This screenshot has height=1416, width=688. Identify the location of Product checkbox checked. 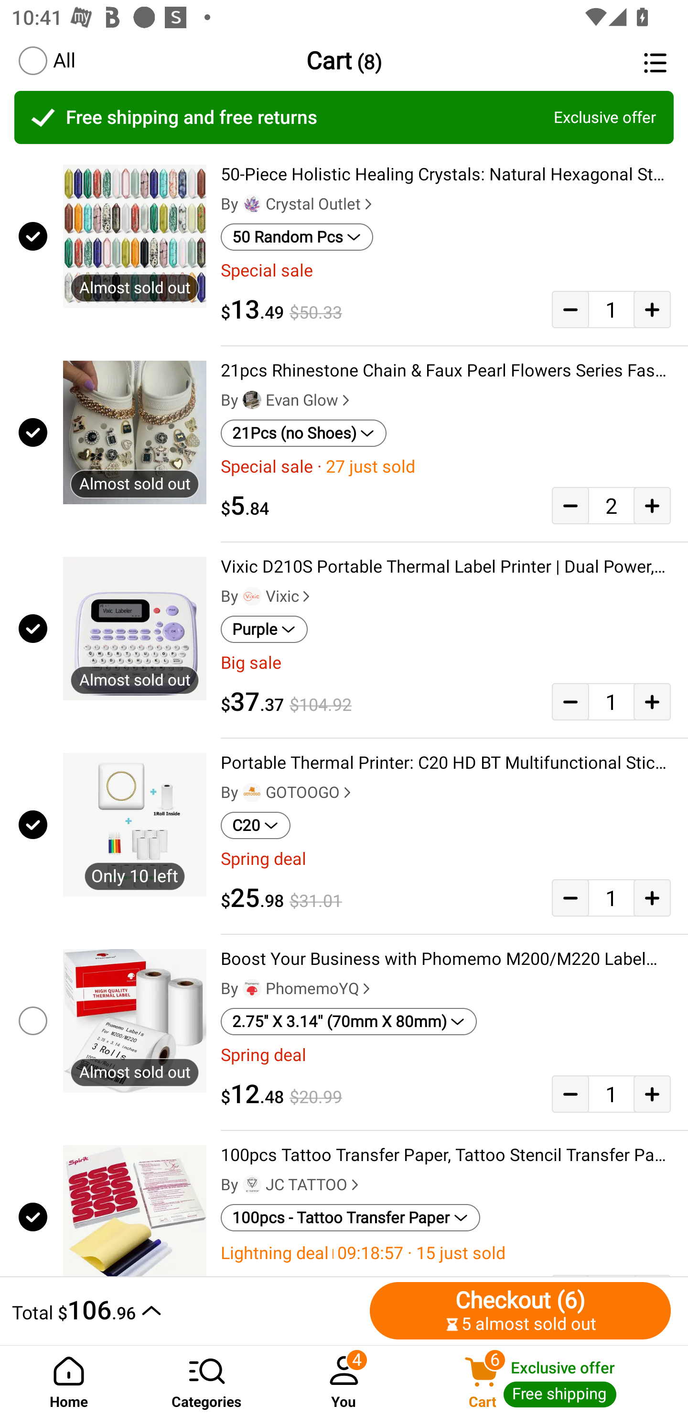
(32, 432).